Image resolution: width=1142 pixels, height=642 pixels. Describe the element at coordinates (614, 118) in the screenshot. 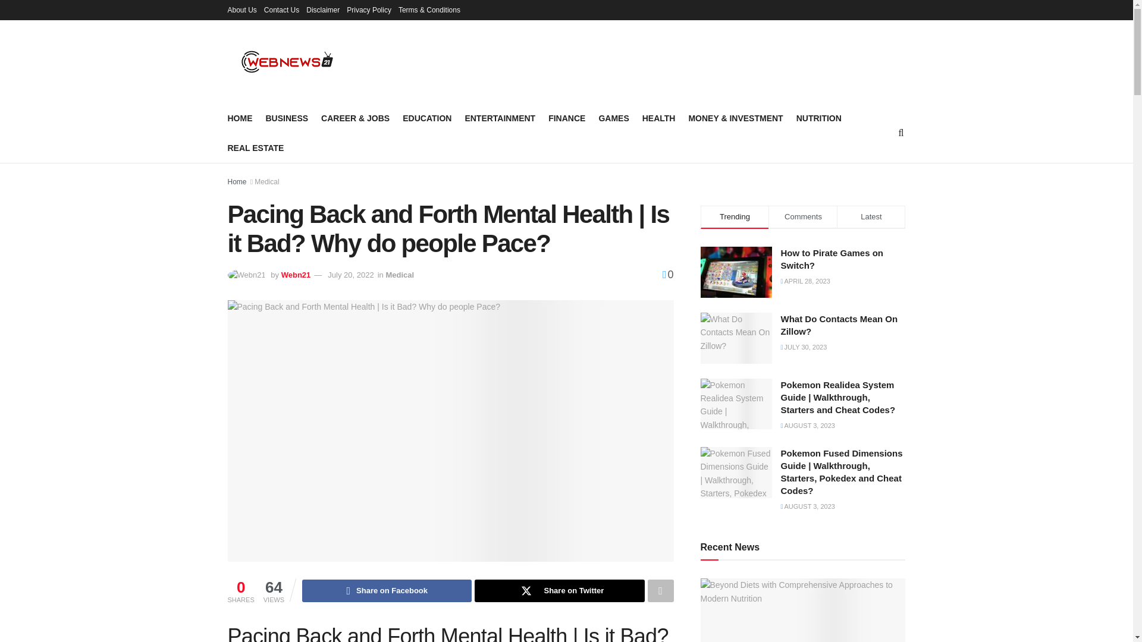

I see `GAMES` at that location.